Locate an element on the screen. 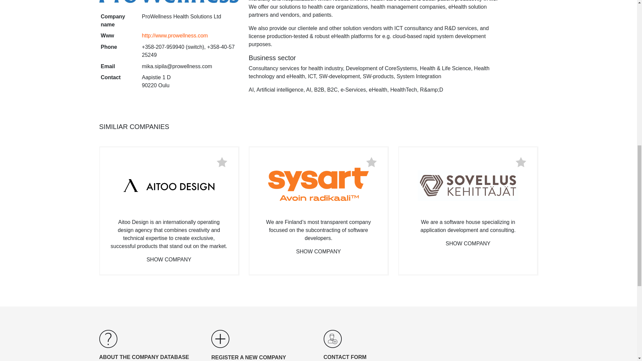  REGISTER A NEW COMPANY is located at coordinates (262, 357).